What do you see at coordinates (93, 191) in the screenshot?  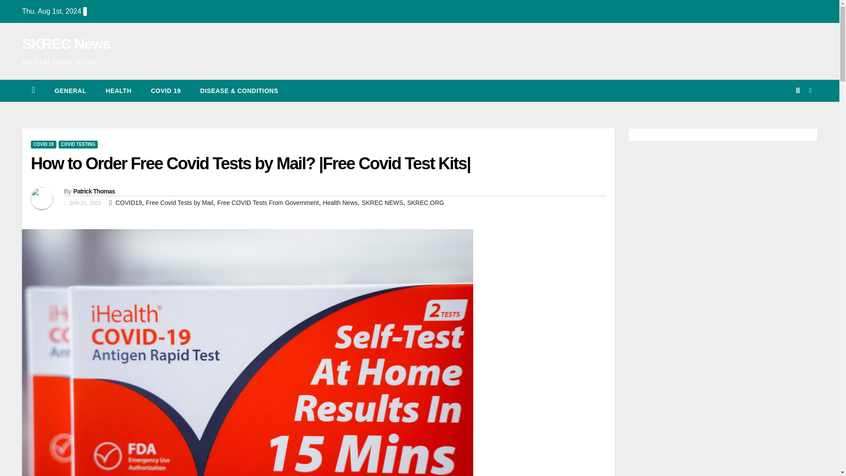 I see `Patrick Thomas` at bounding box center [93, 191].